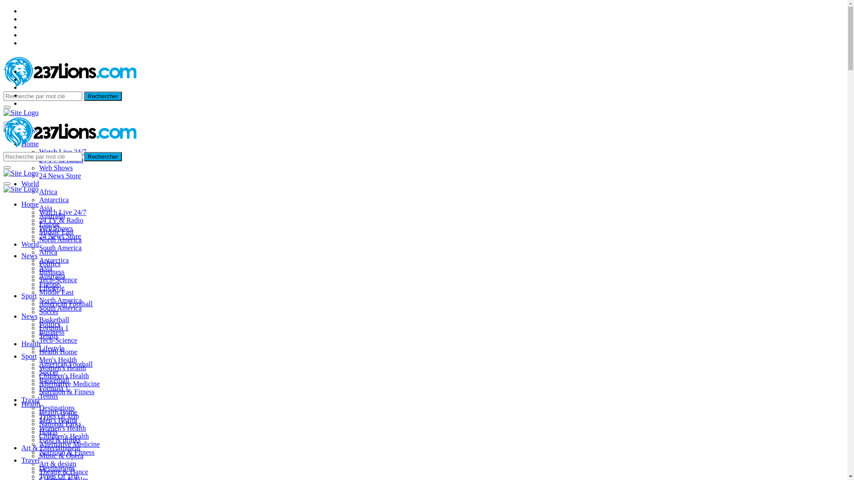  I want to click on Women's Health, so click(62, 368).